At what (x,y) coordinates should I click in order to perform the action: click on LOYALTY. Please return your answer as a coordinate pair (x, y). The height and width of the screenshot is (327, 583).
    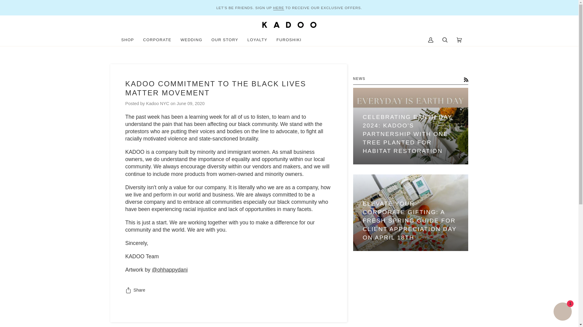
    Looking at the image, I should click on (257, 40).